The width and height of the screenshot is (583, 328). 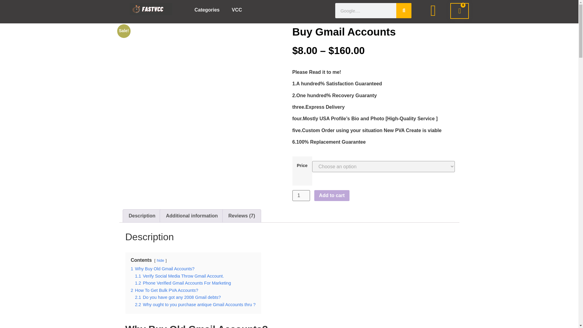 What do you see at coordinates (164, 290) in the screenshot?
I see `2 How To Get Bulk PVA Accounts?` at bounding box center [164, 290].